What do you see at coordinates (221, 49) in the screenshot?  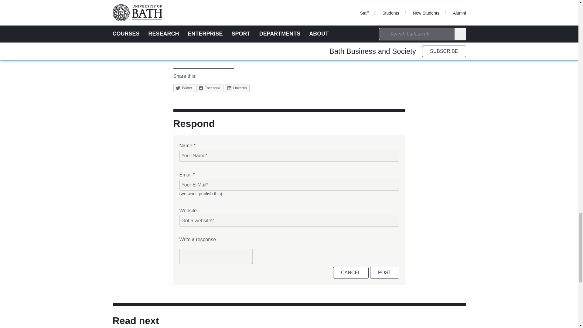 I see `Business and society` at bounding box center [221, 49].